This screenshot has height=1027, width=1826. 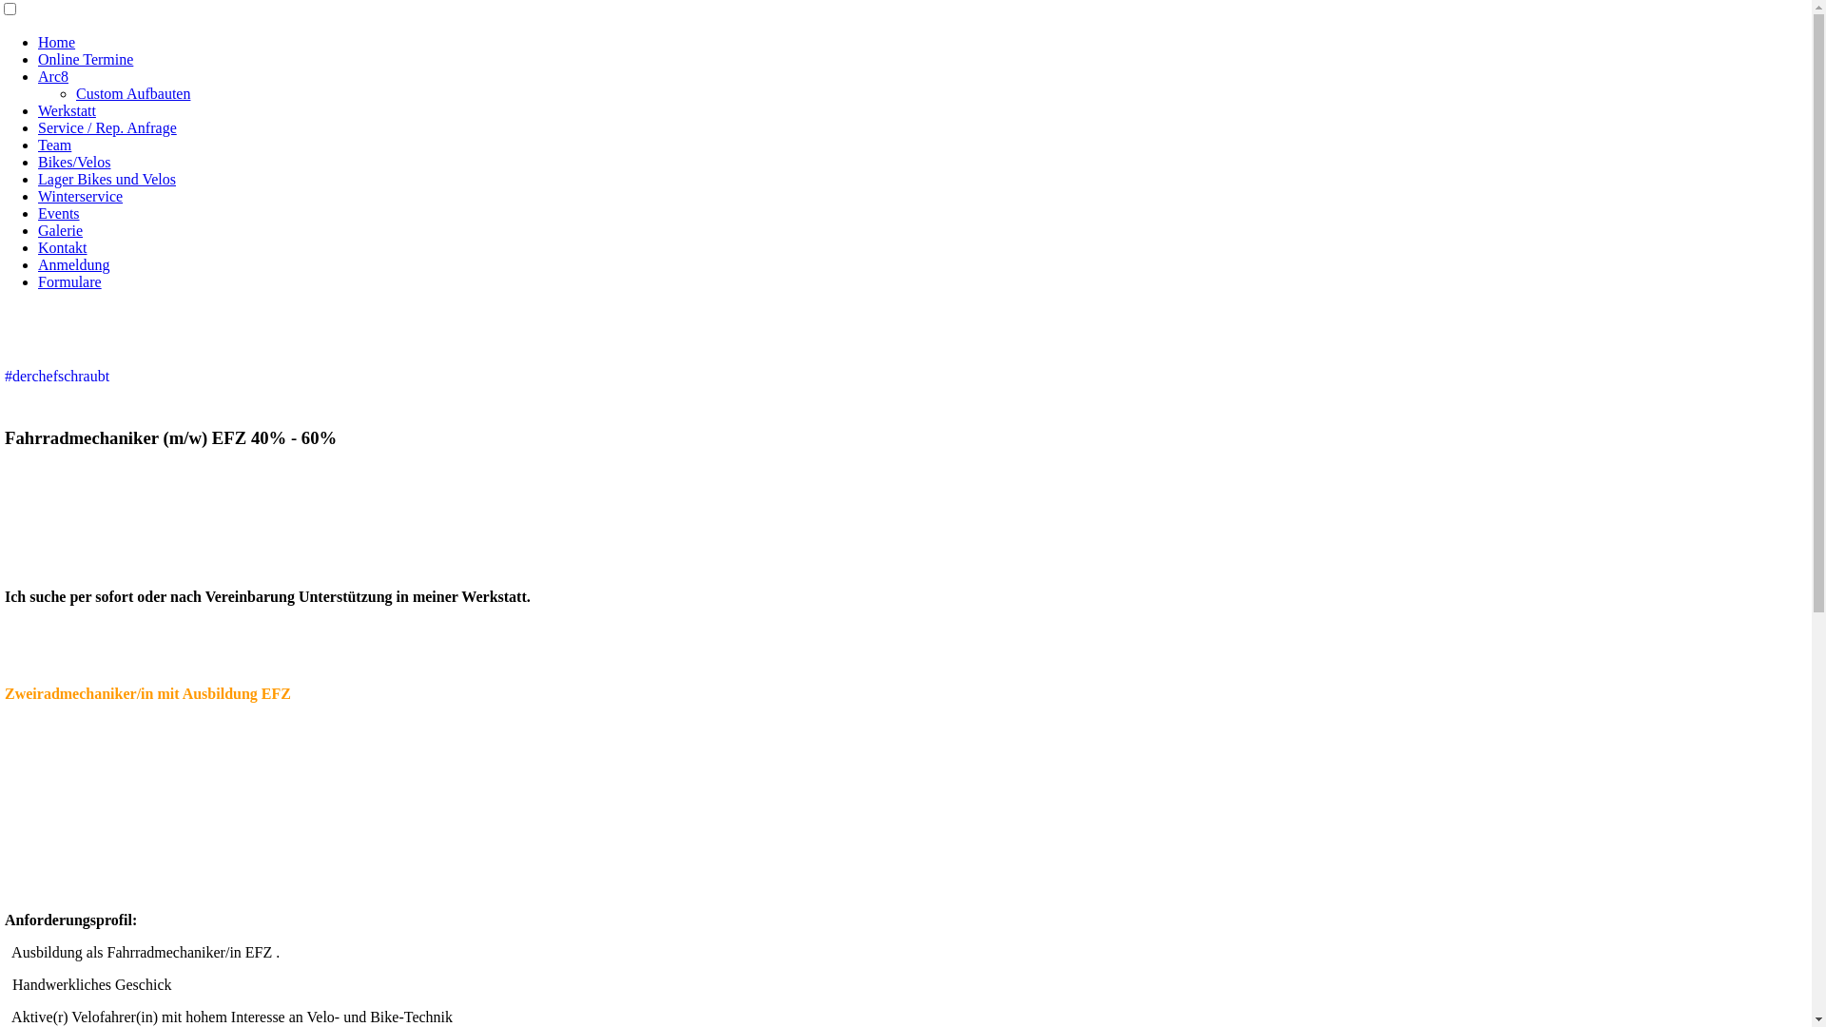 What do you see at coordinates (55, 145) in the screenshot?
I see `Team` at bounding box center [55, 145].